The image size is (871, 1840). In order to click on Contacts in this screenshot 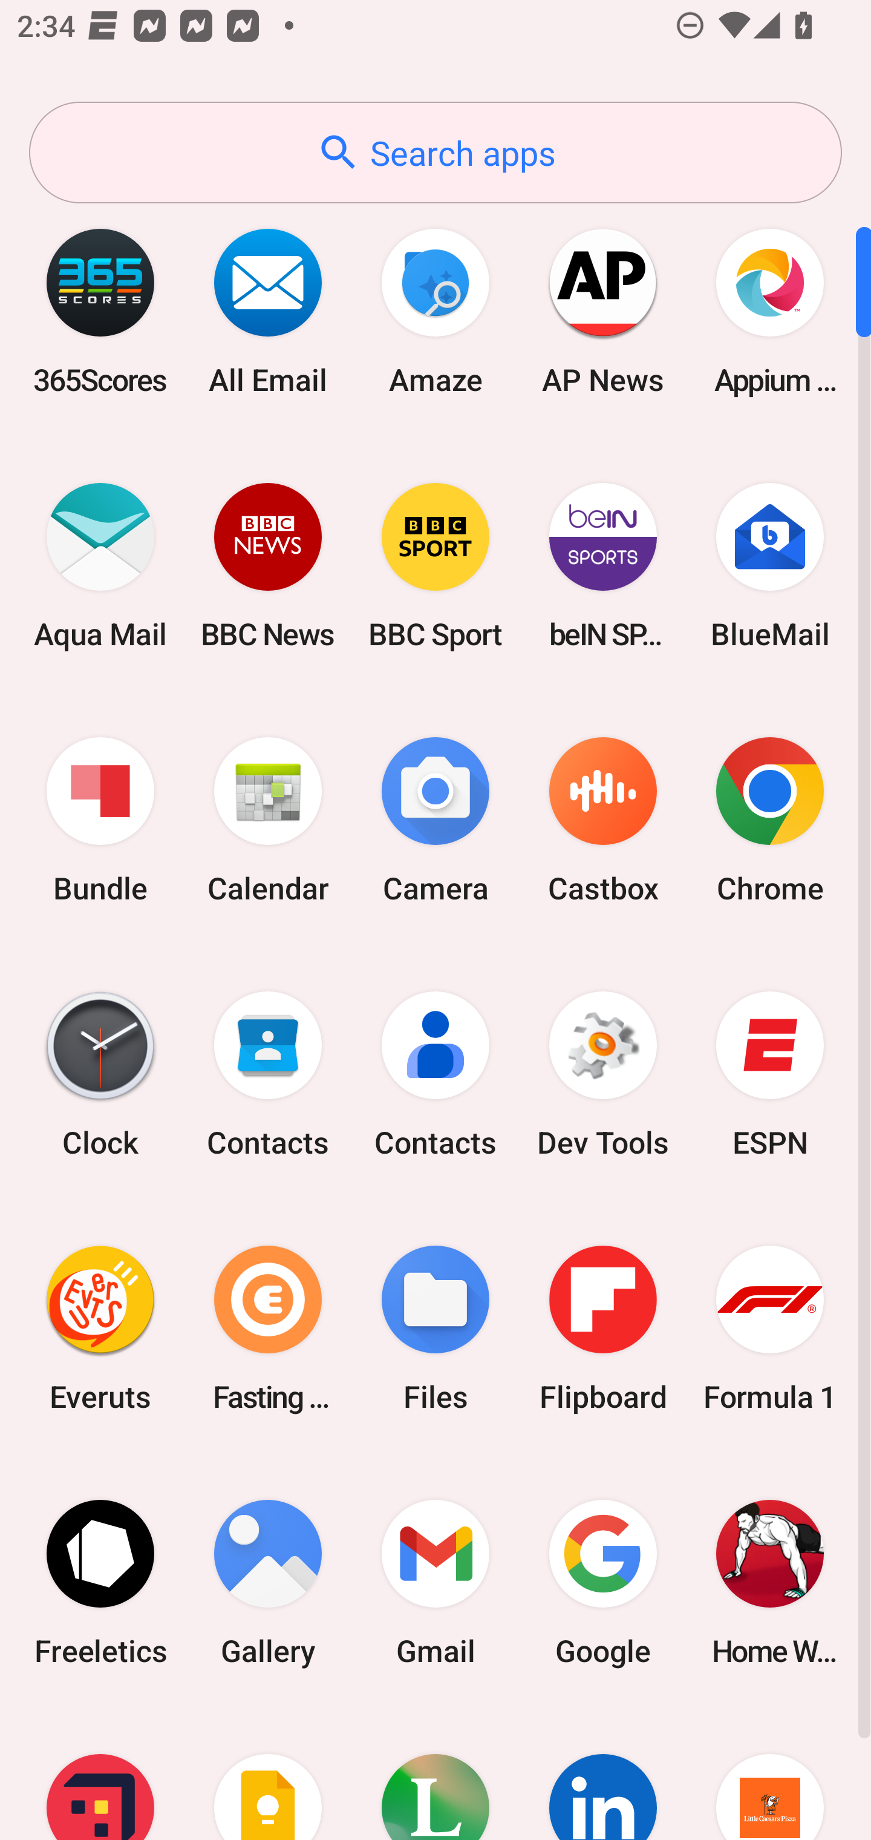, I will do `click(435, 1074)`.